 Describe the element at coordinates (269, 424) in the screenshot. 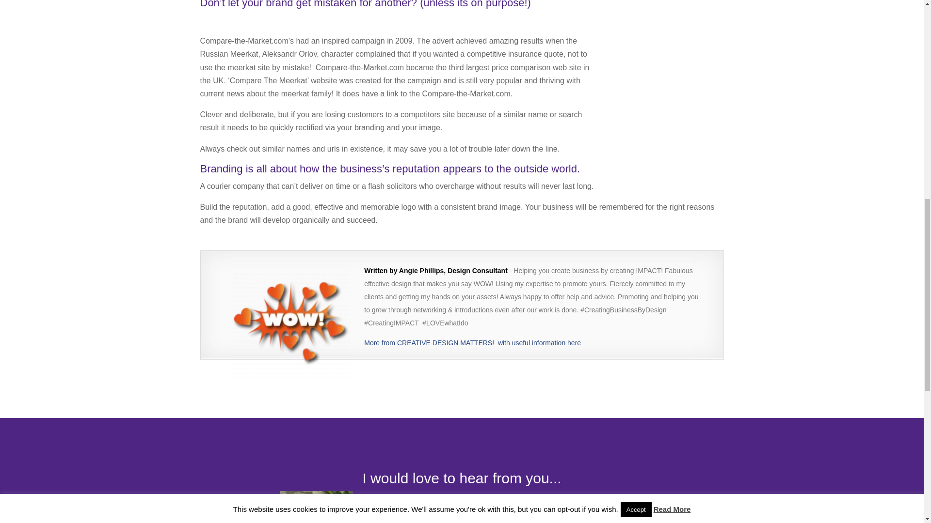

I see `USP` at that location.